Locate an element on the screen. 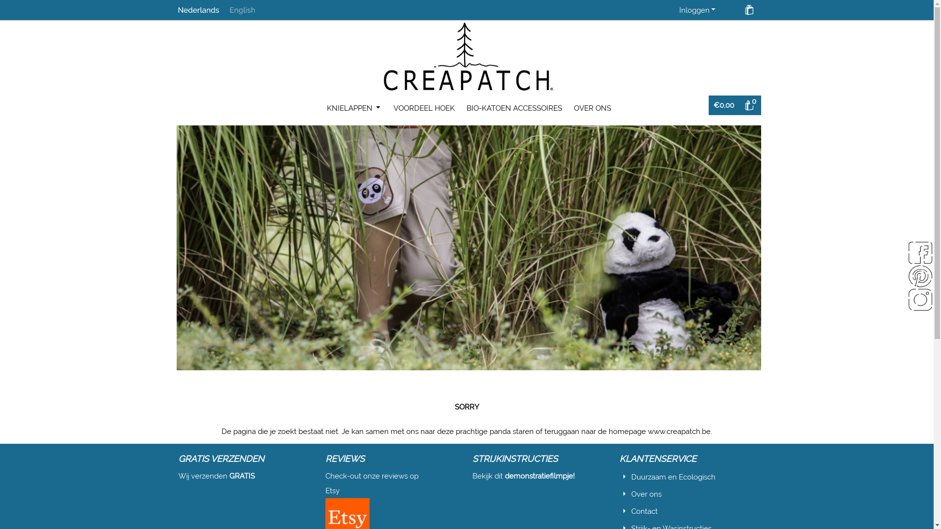 This screenshot has width=941, height=529. BIO-KATOEN ACCESSOIRES is located at coordinates (515, 108).